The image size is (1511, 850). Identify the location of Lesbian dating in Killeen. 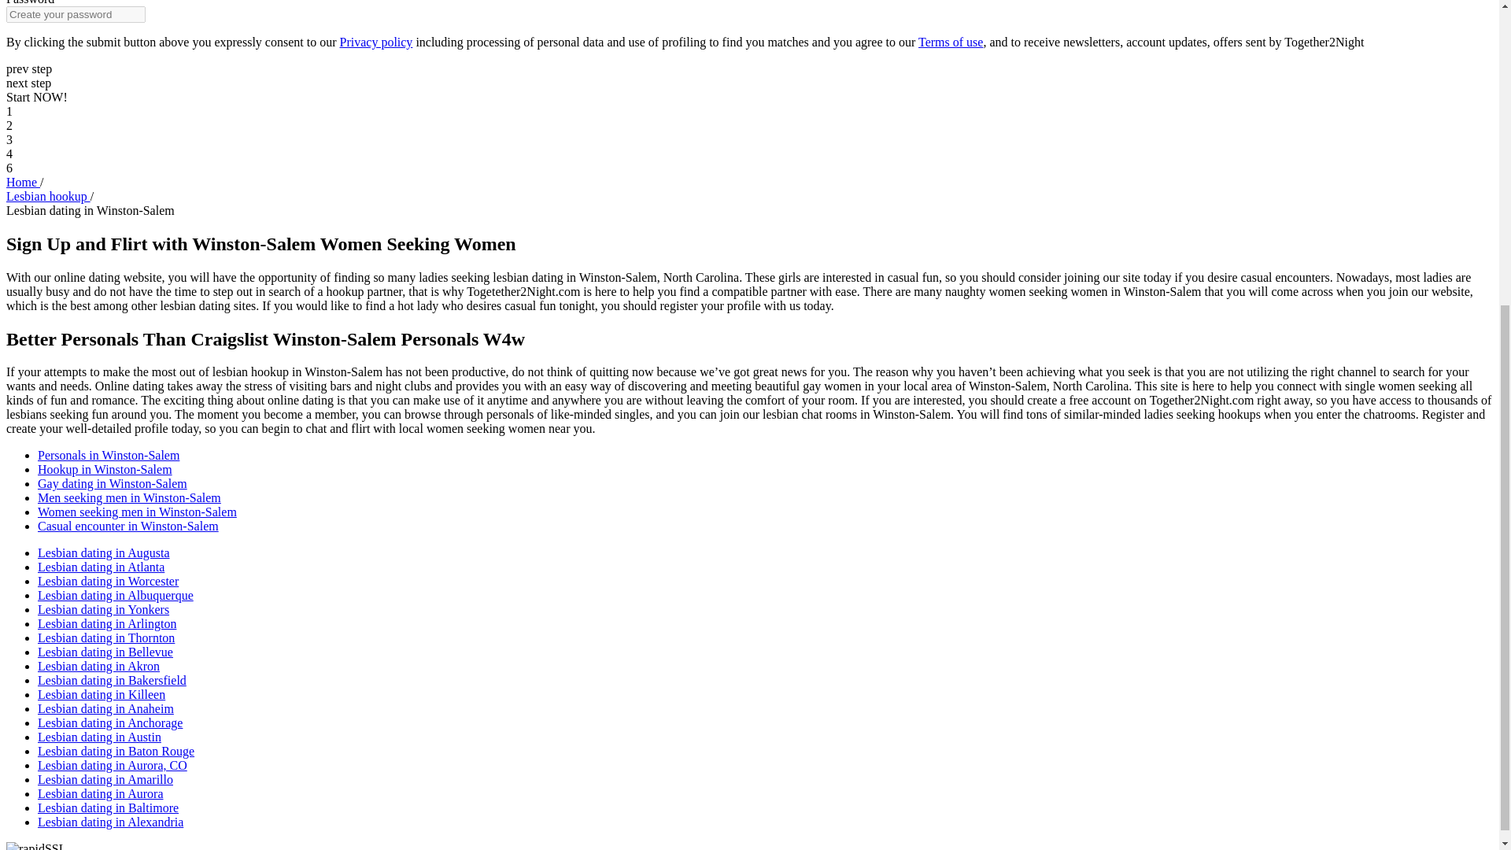
(101, 694).